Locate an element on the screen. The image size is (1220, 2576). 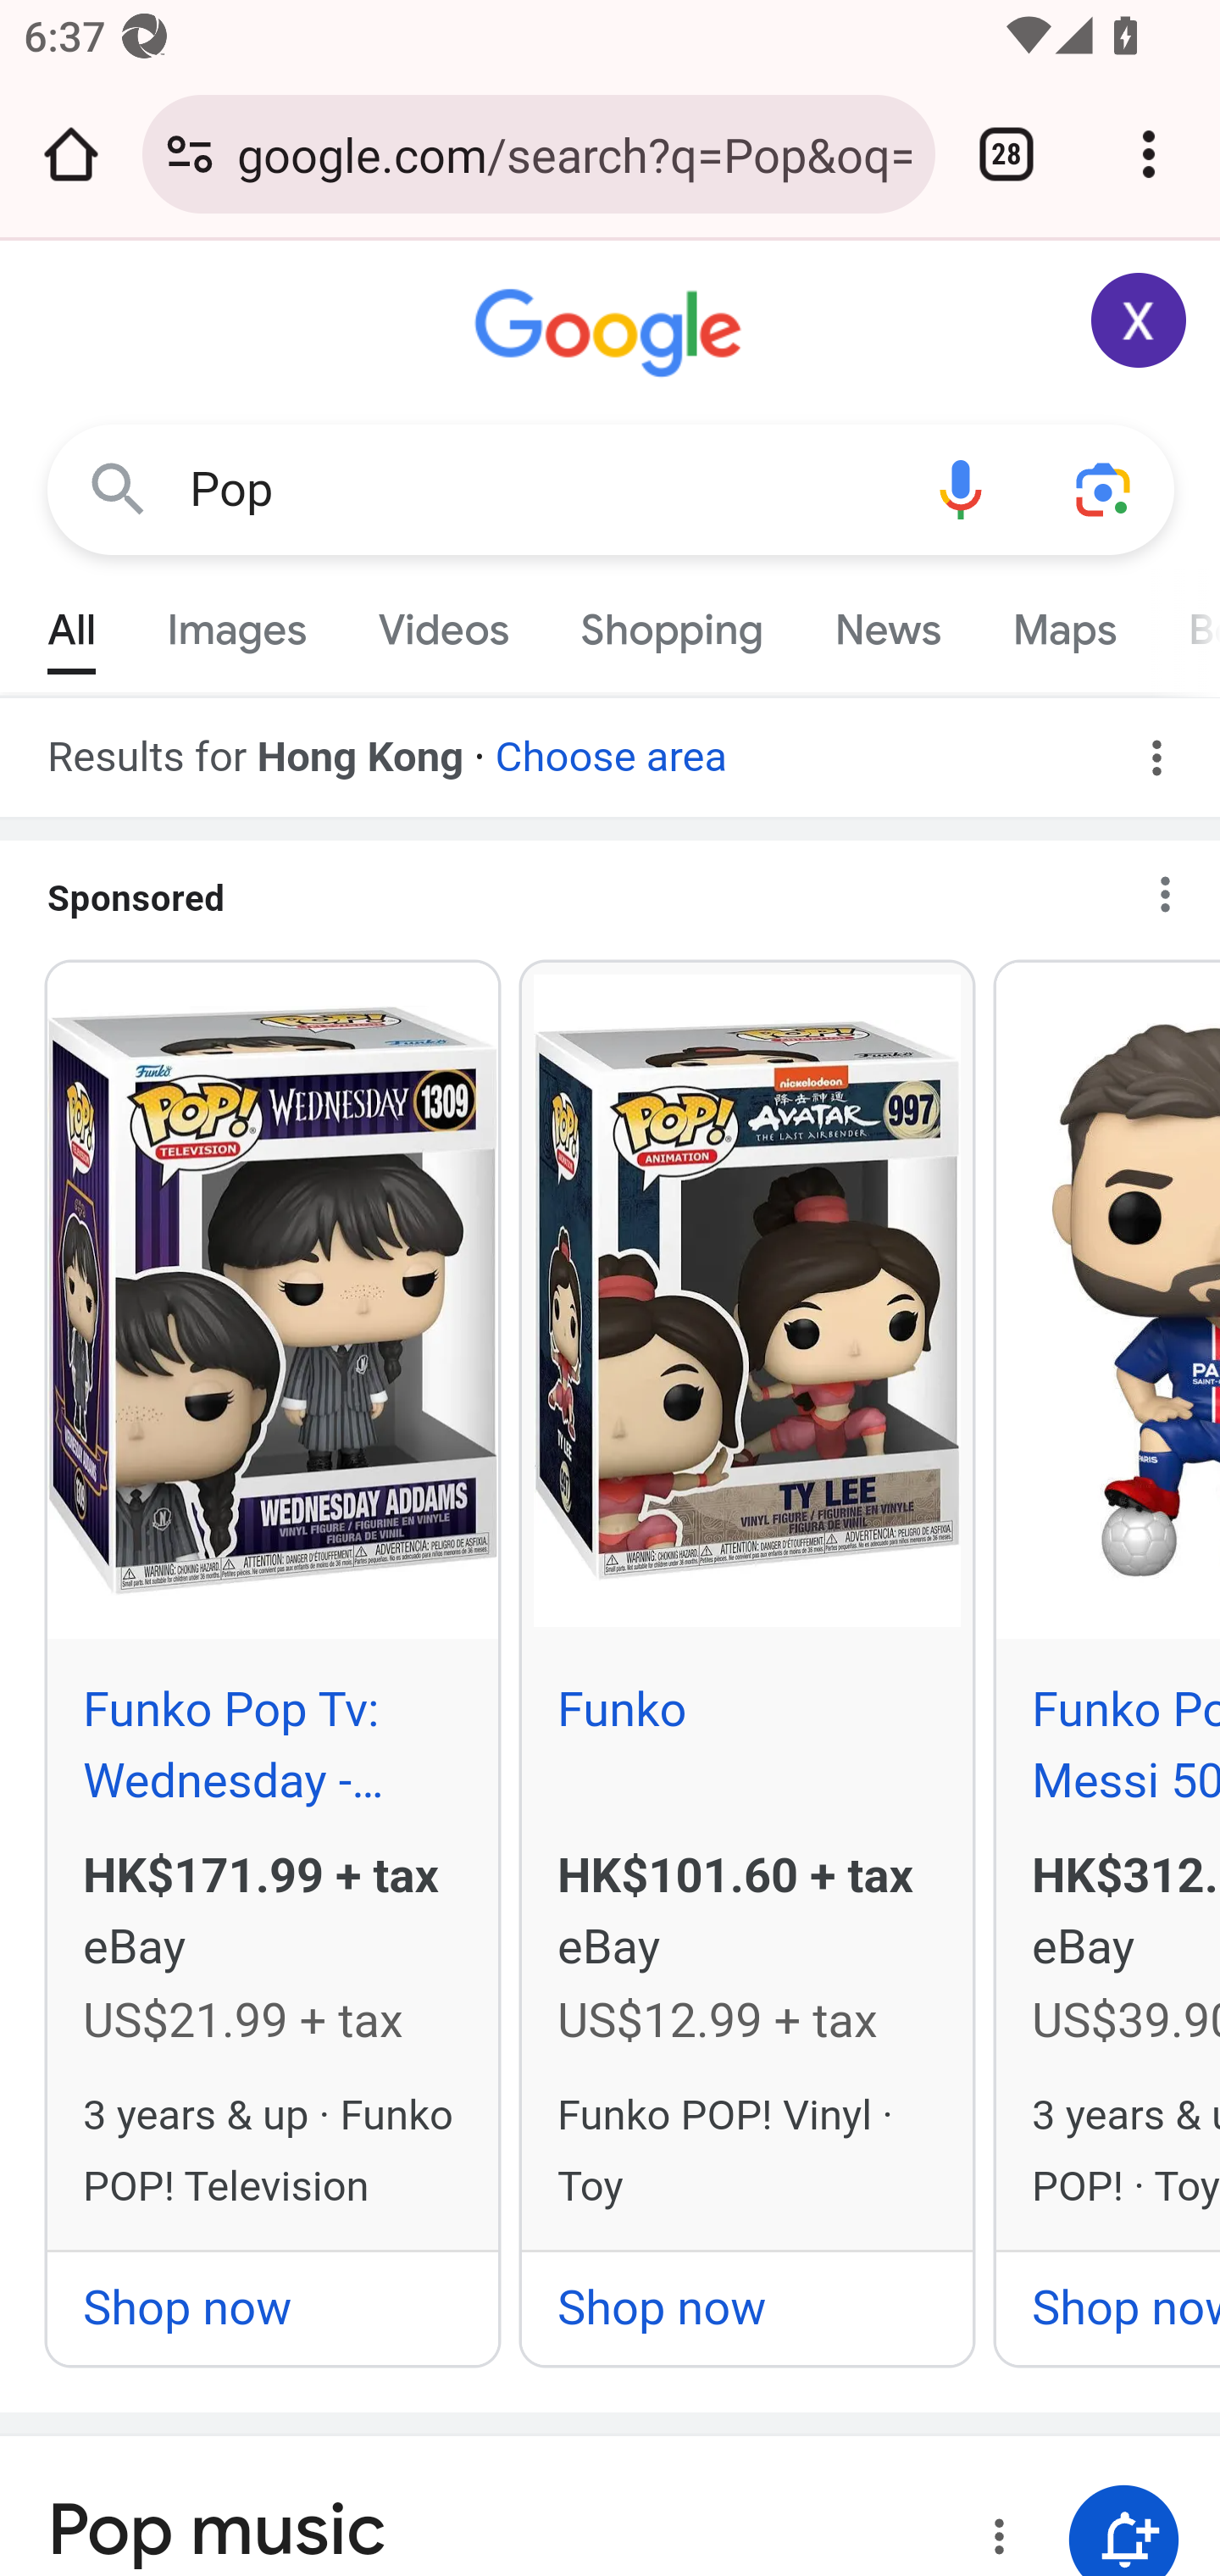
Videos is located at coordinates (444, 622).